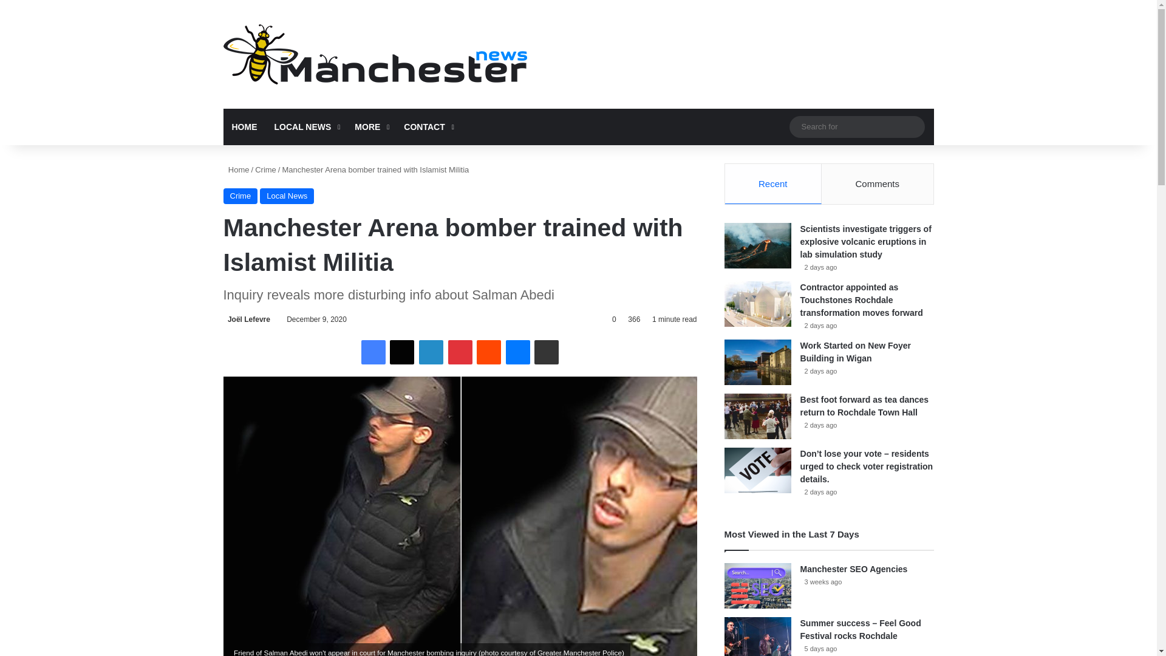 The width and height of the screenshot is (1166, 656). Describe the element at coordinates (489, 352) in the screenshot. I see `Reddit` at that location.